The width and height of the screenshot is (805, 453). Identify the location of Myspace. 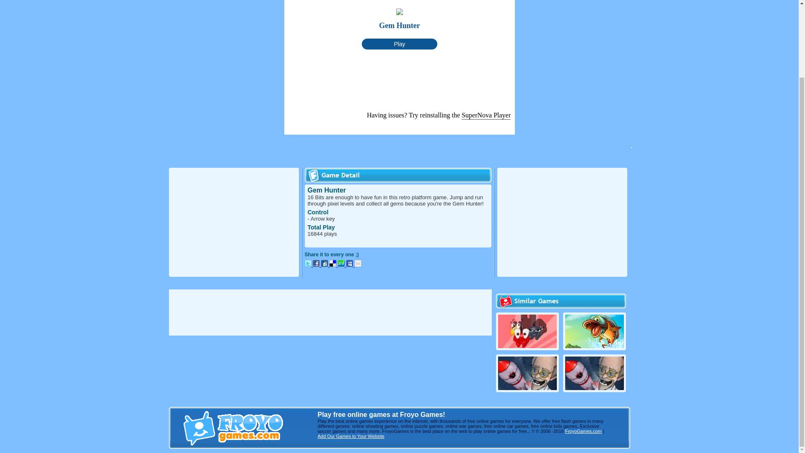
(351, 265).